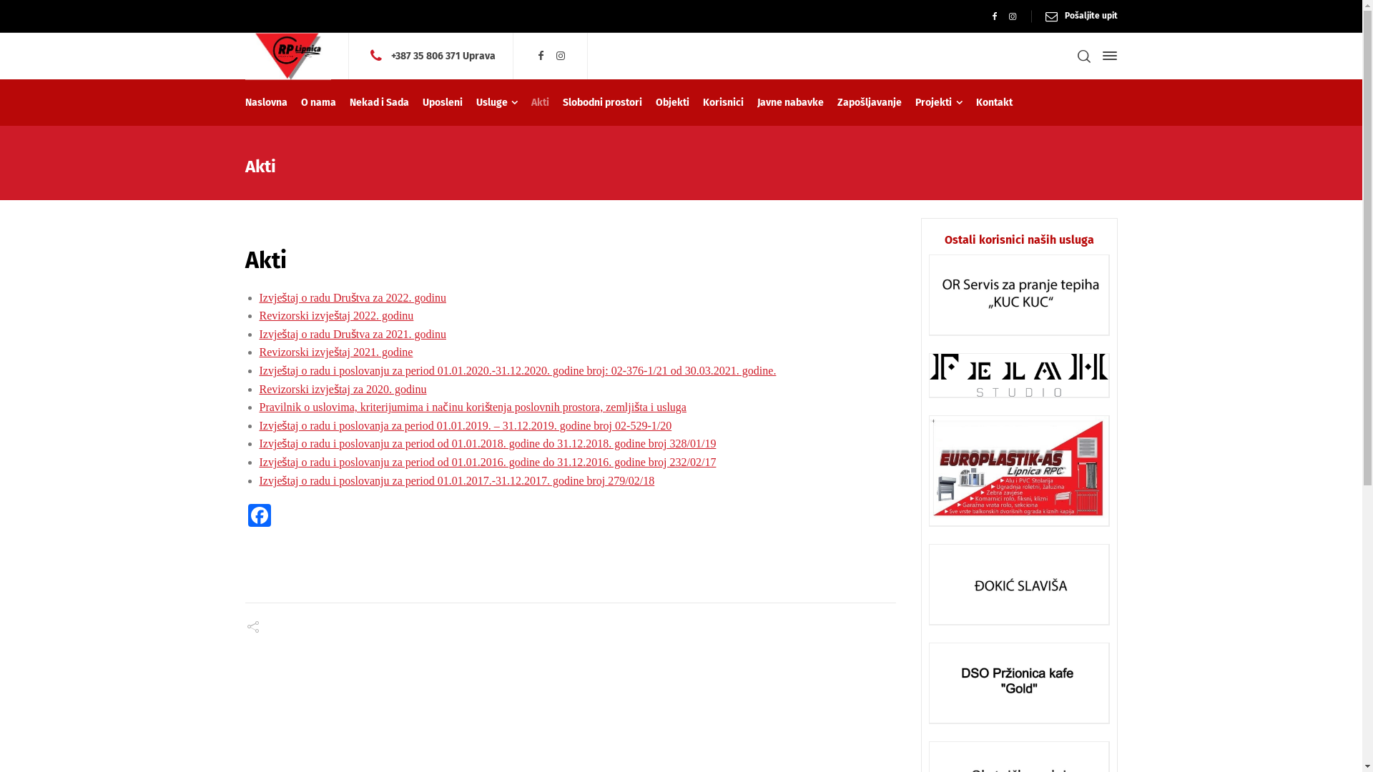 Image resolution: width=1373 pixels, height=772 pixels. I want to click on Projekti, so click(940, 103).